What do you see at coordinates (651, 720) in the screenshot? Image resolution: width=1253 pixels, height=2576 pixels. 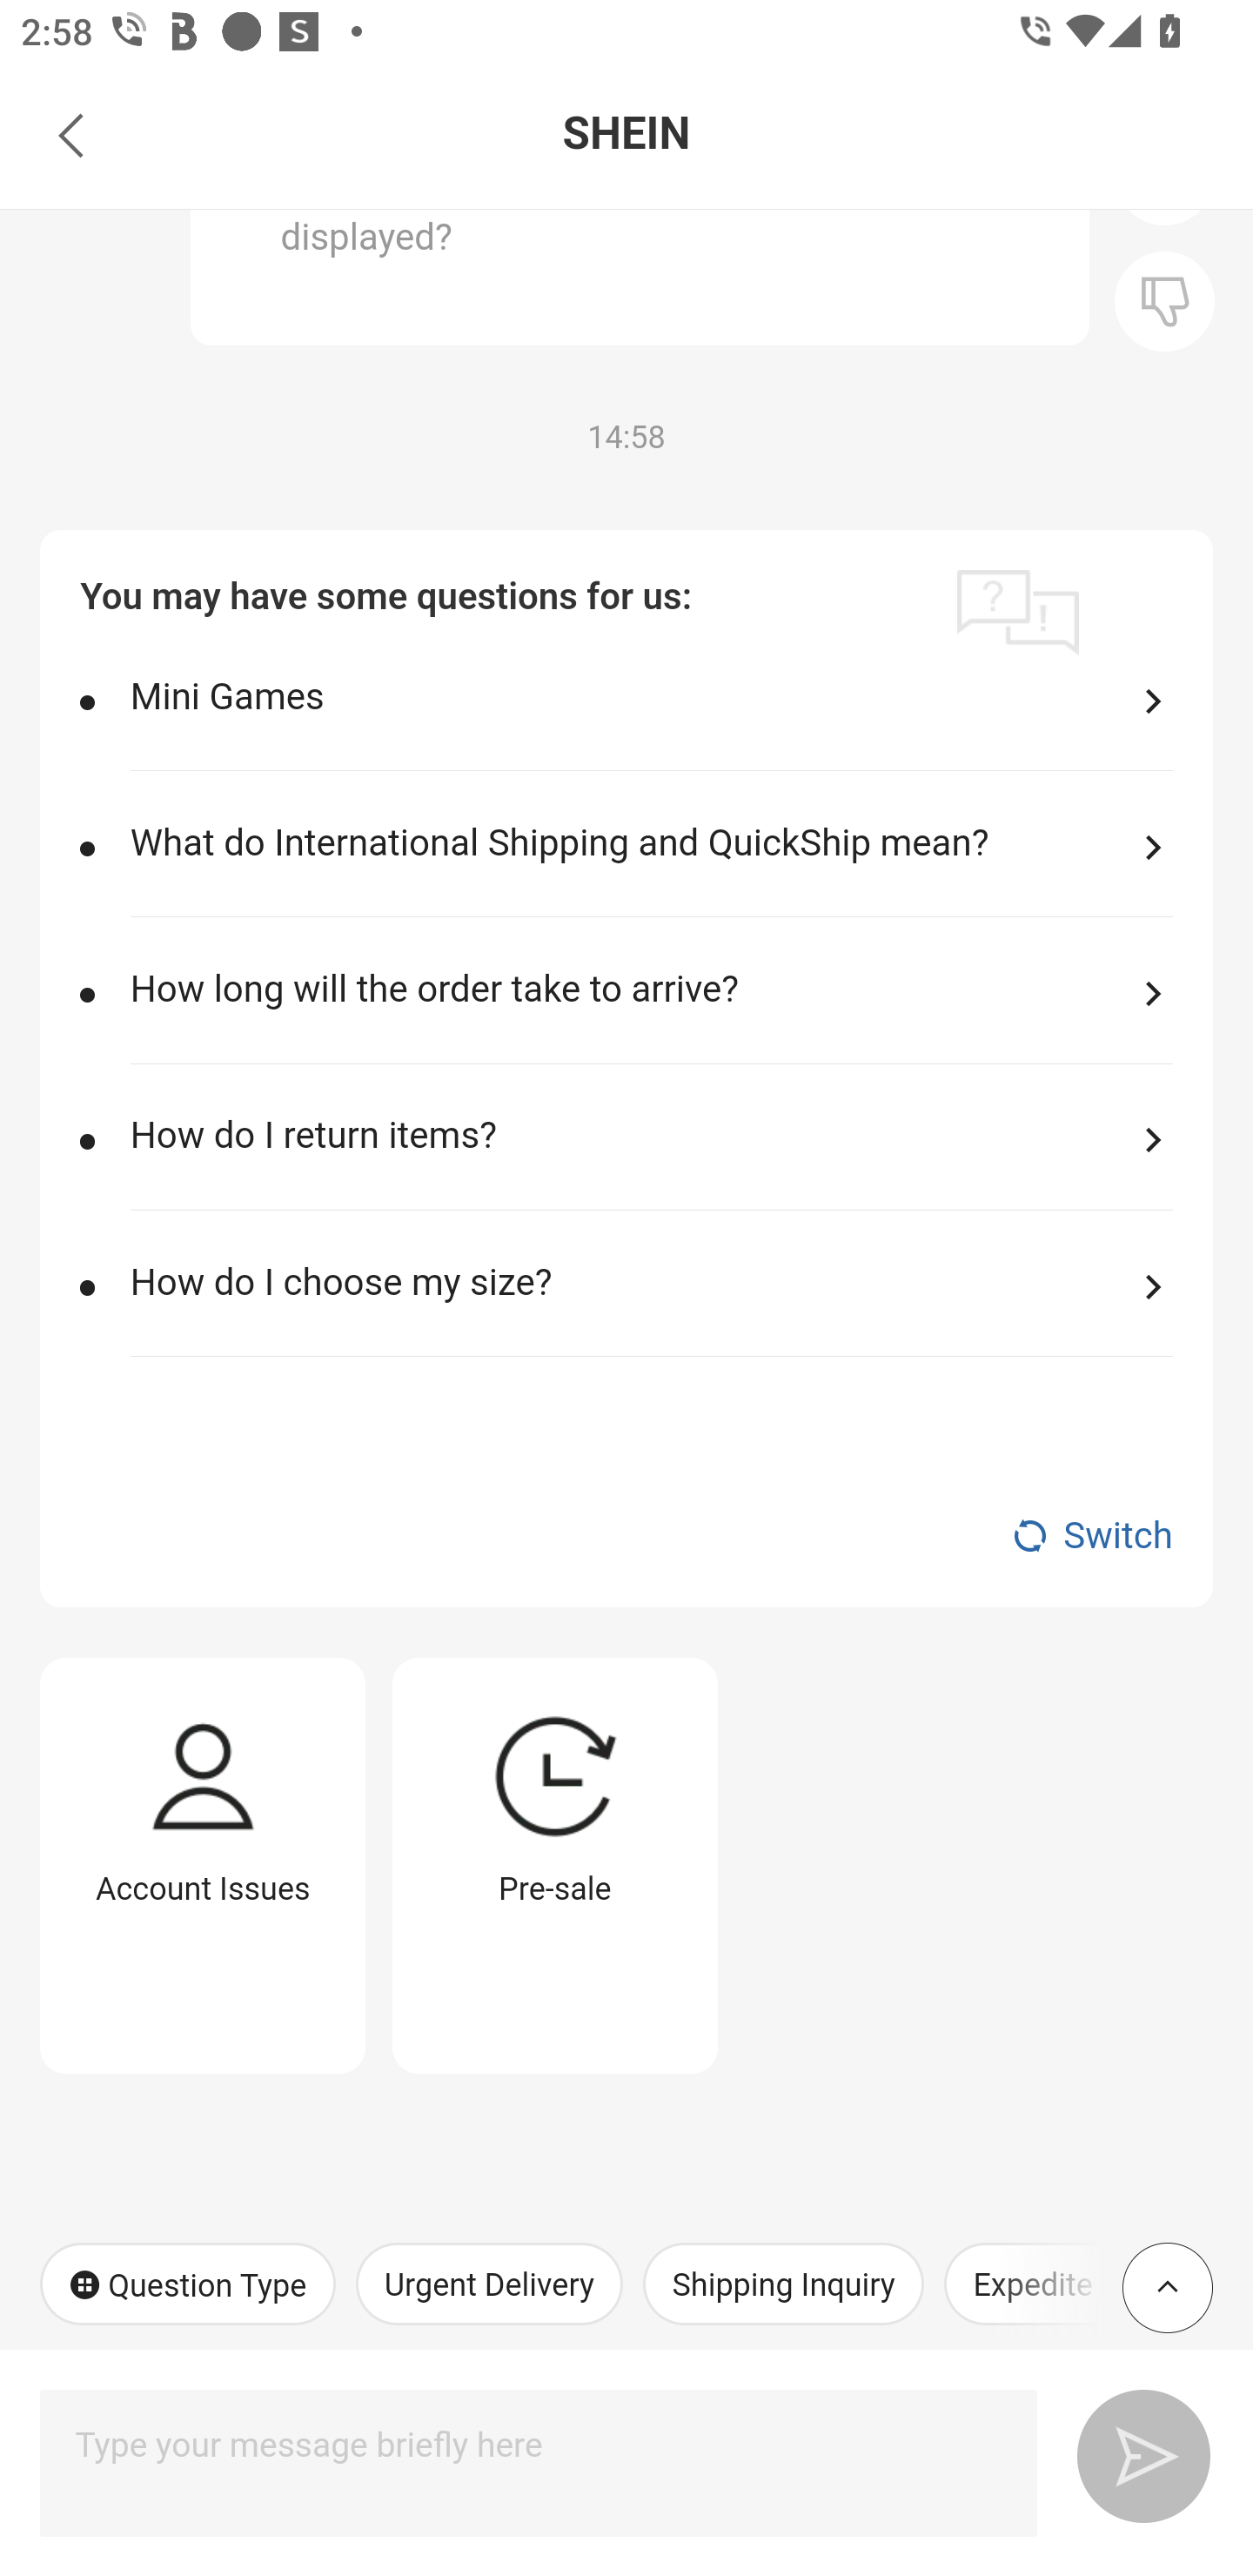 I see `Mini Games ` at bounding box center [651, 720].